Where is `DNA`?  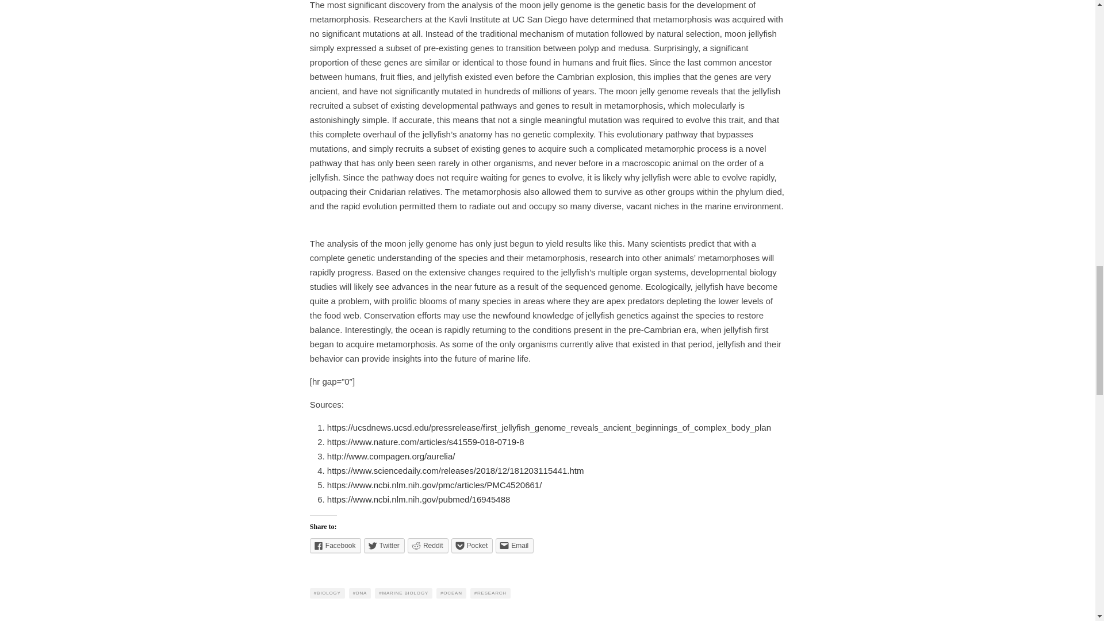 DNA is located at coordinates (360, 593).